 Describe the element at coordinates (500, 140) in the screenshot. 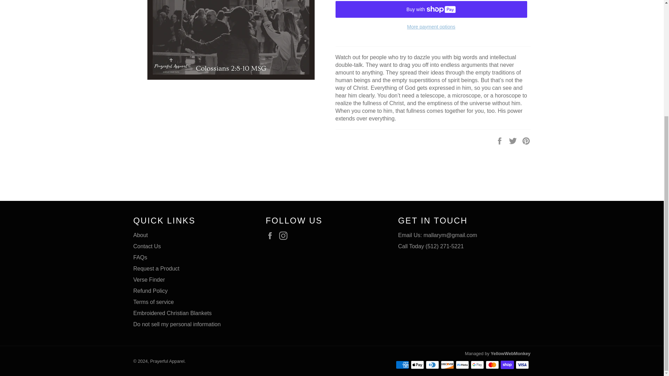

I see `Share on Facebook` at that location.